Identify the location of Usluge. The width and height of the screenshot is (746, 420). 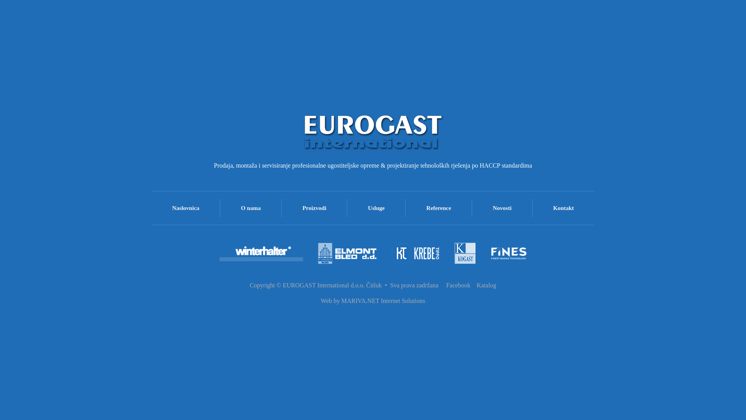
(376, 208).